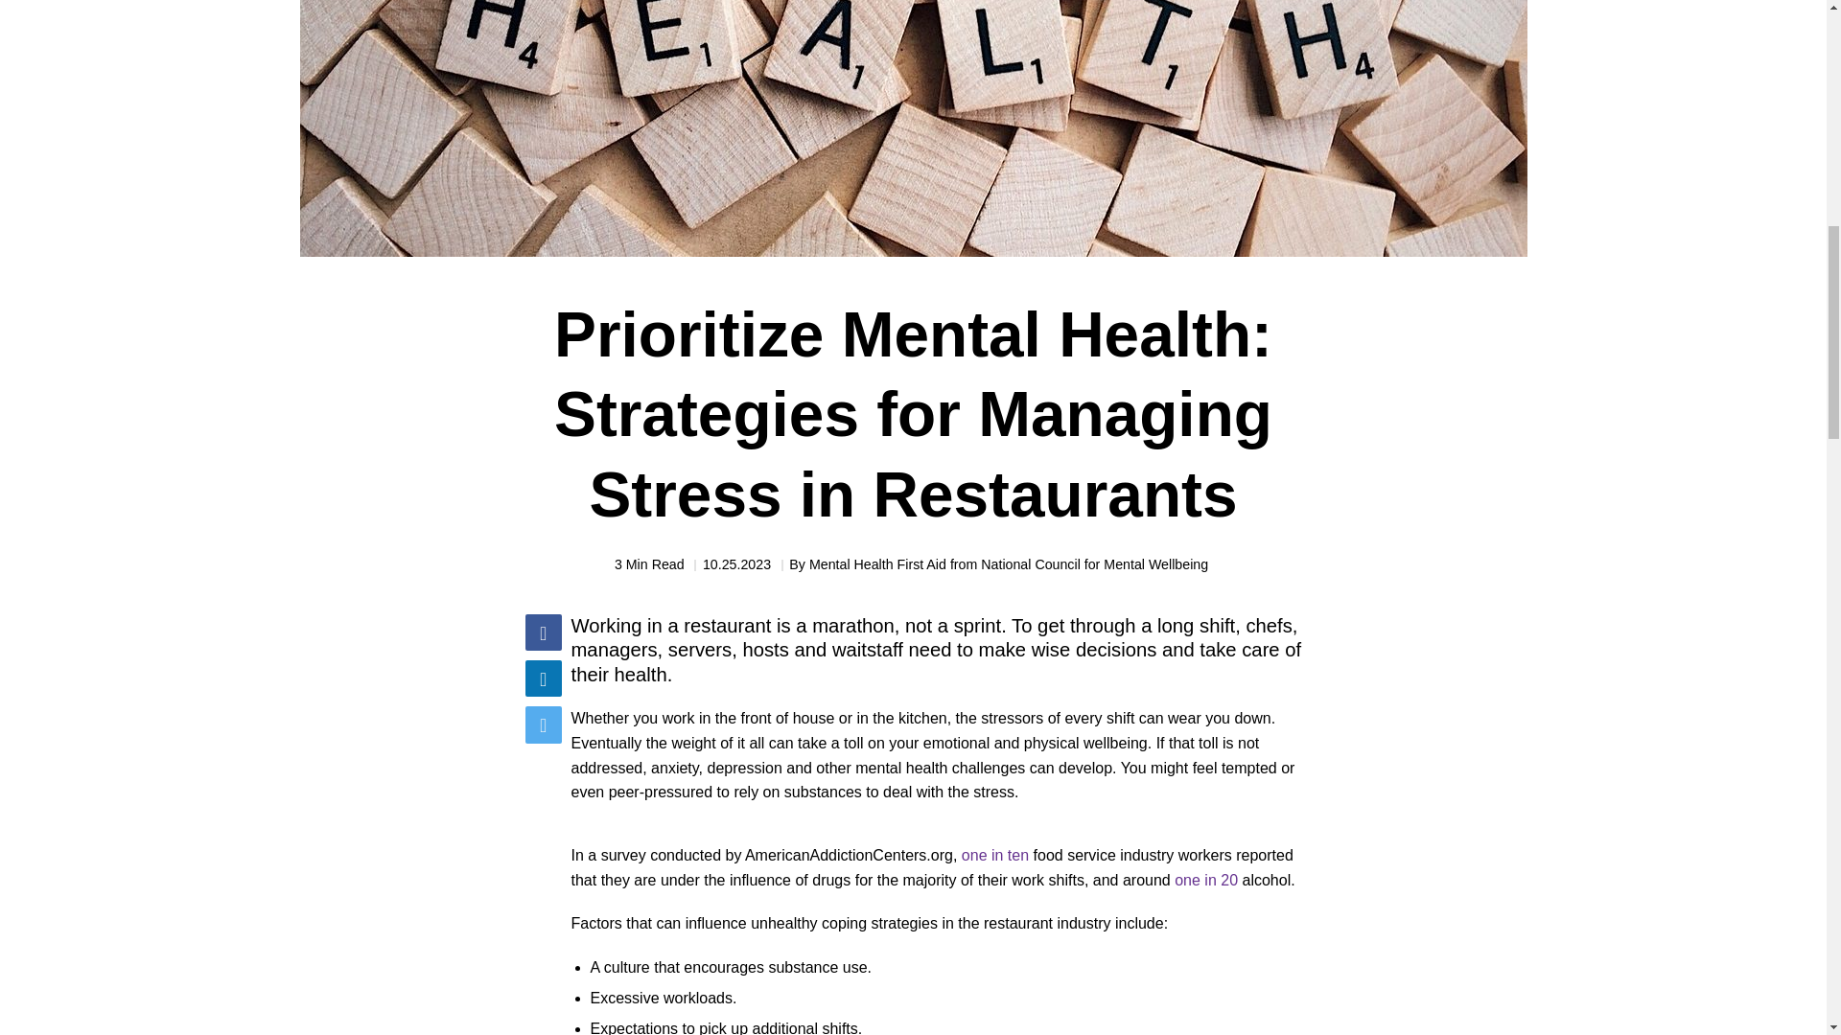 The width and height of the screenshot is (1841, 1035). I want to click on one in 20, so click(1205, 880).